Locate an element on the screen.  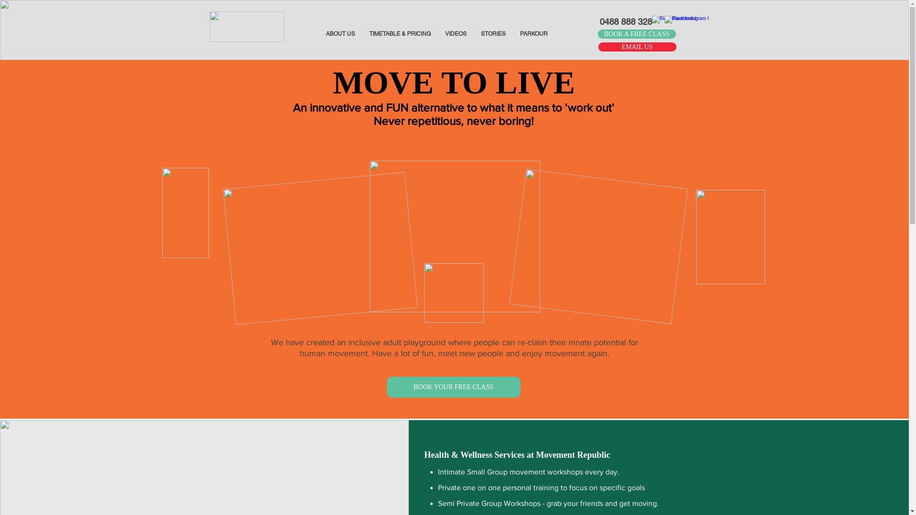
BOOK A FREE CLASS is located at coordinates (636, 34).